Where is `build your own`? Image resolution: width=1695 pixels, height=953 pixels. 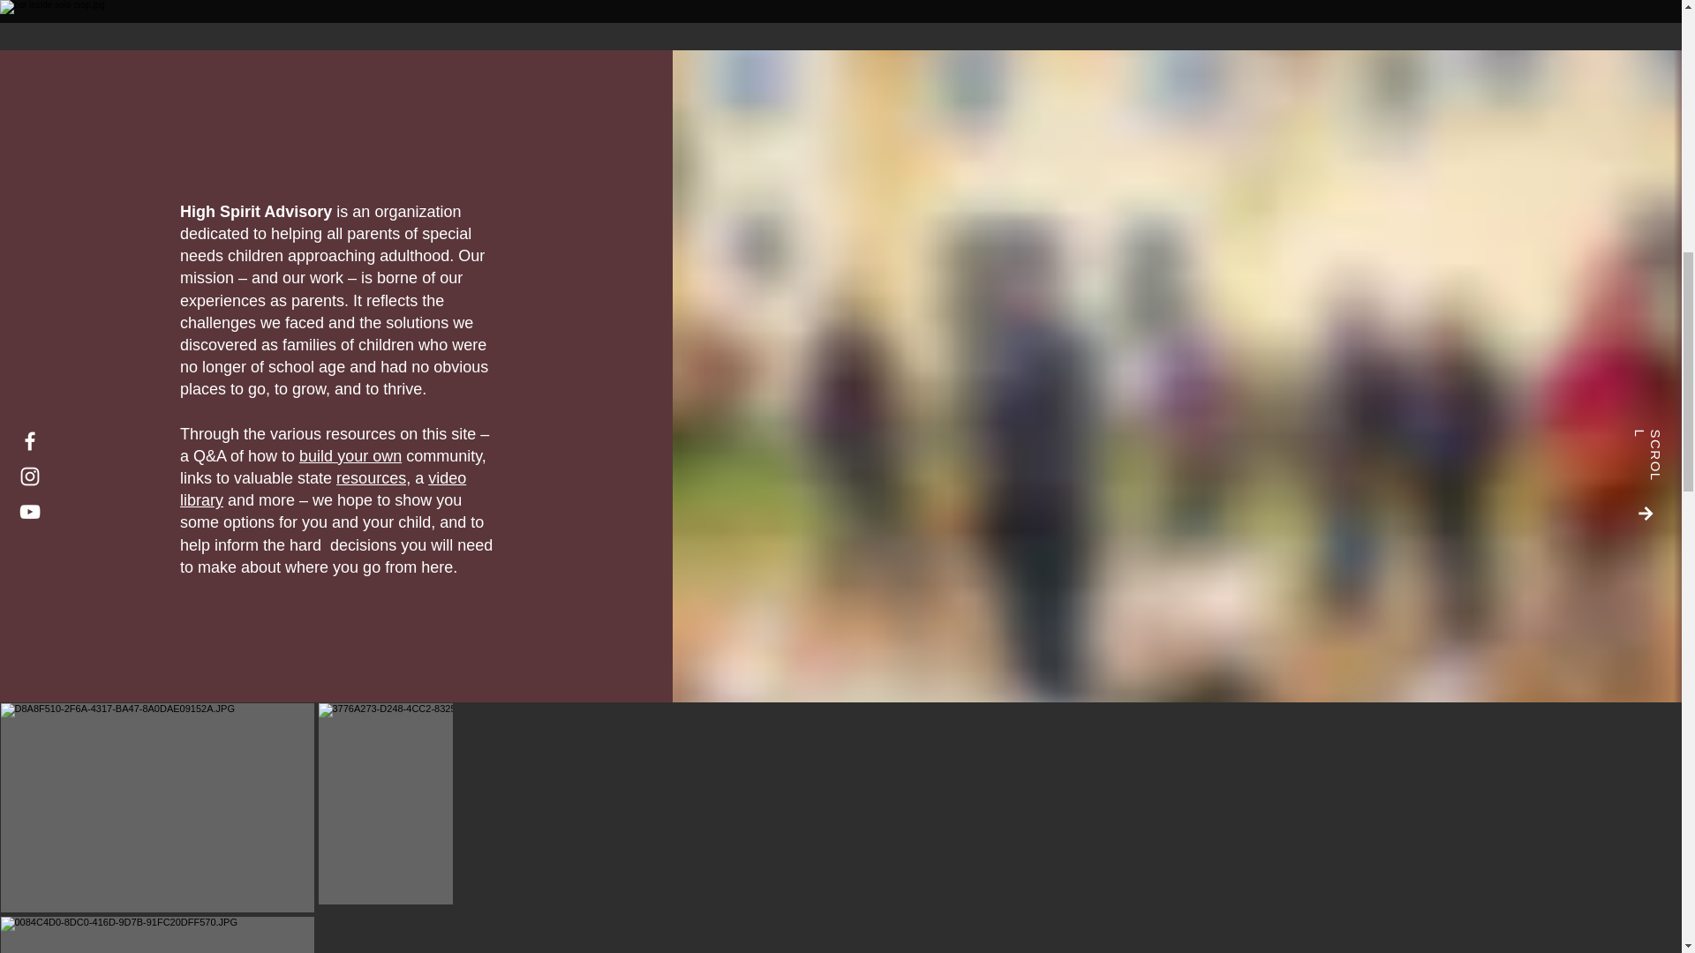
build your own is located at coordinates (350, 455).